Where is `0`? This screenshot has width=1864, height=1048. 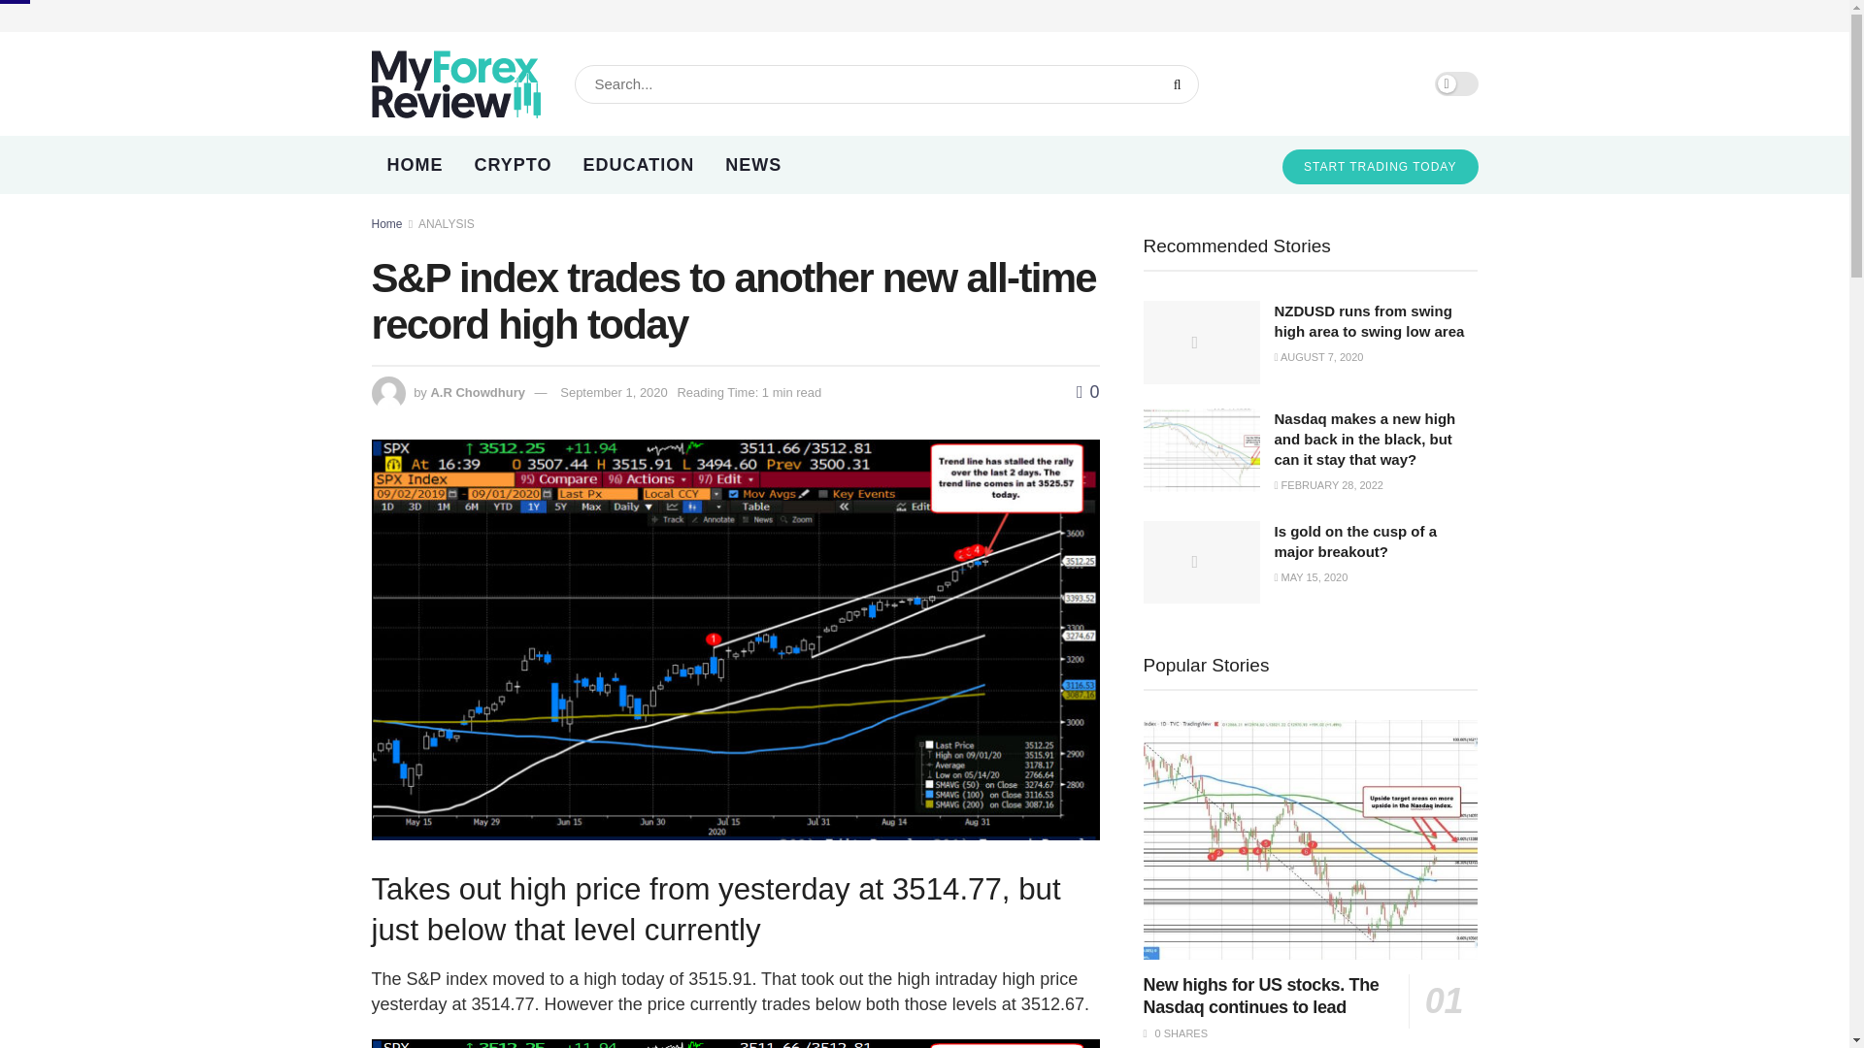 0 is located at coordinates (1087, 392).